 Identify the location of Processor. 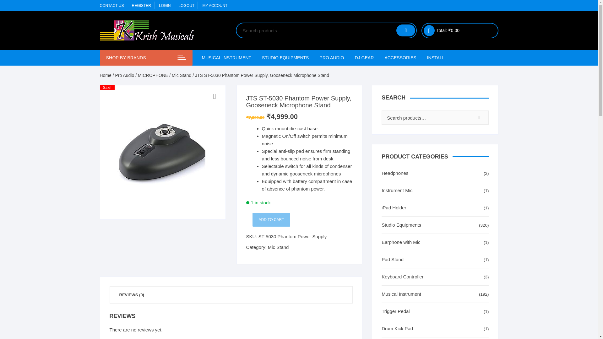
(319, 133).